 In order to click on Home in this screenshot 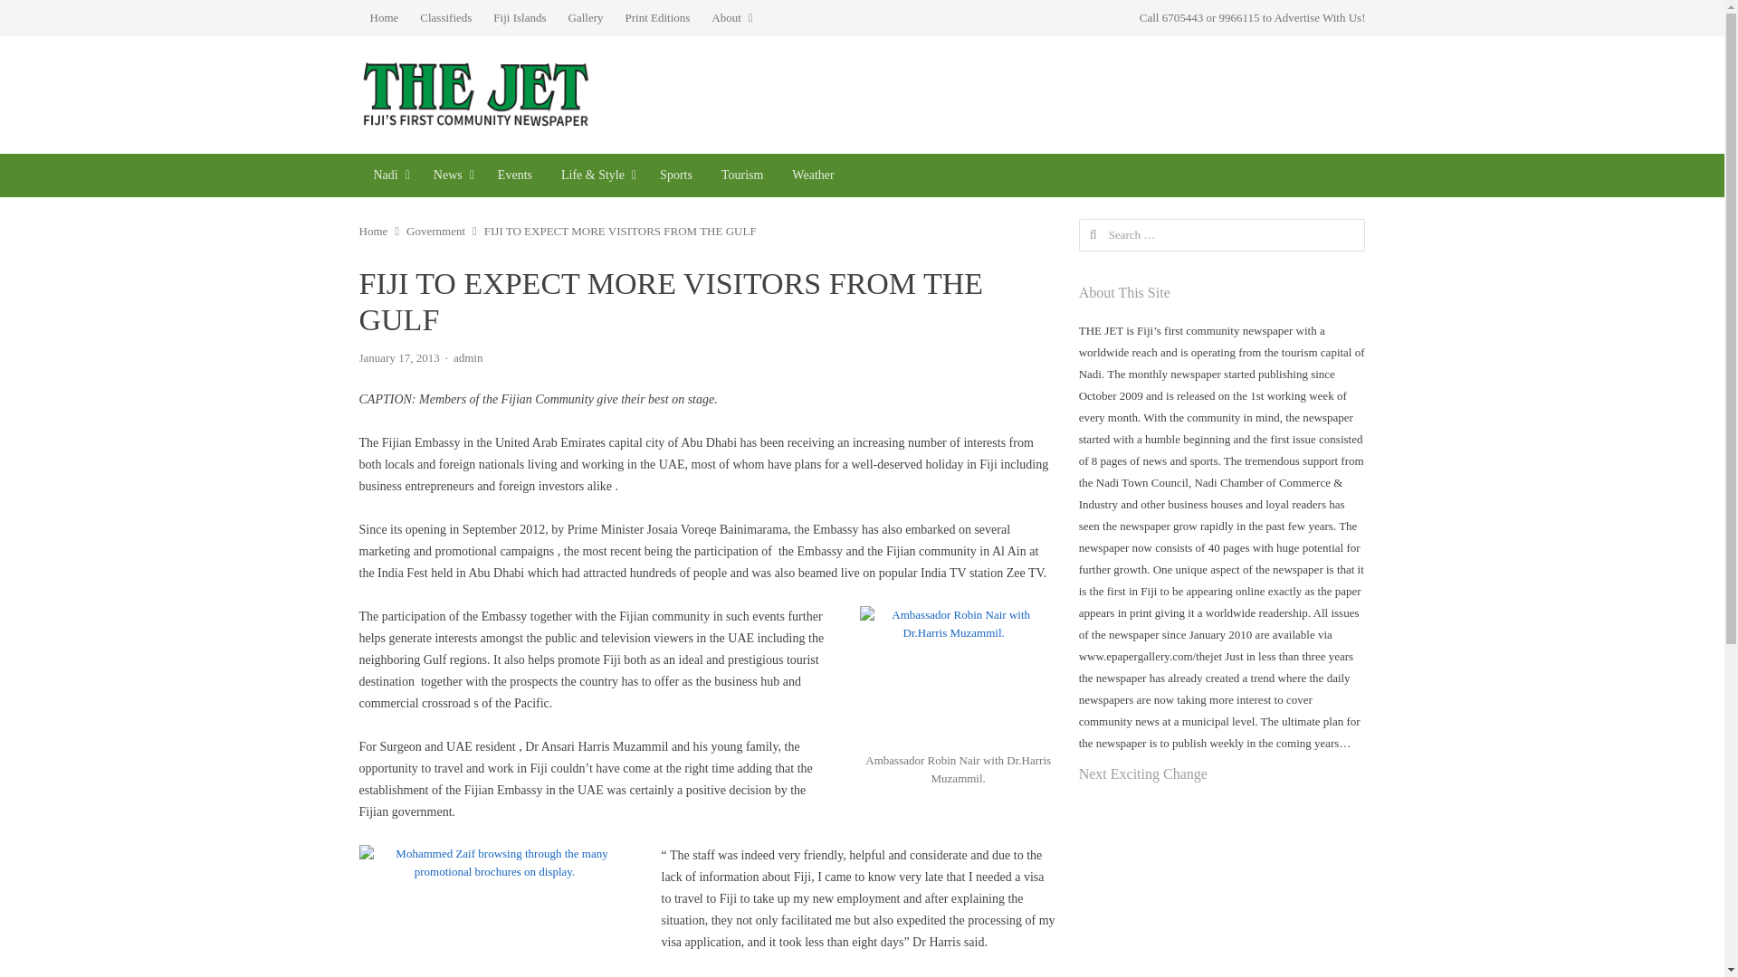, I will do `click(383, 18)`.